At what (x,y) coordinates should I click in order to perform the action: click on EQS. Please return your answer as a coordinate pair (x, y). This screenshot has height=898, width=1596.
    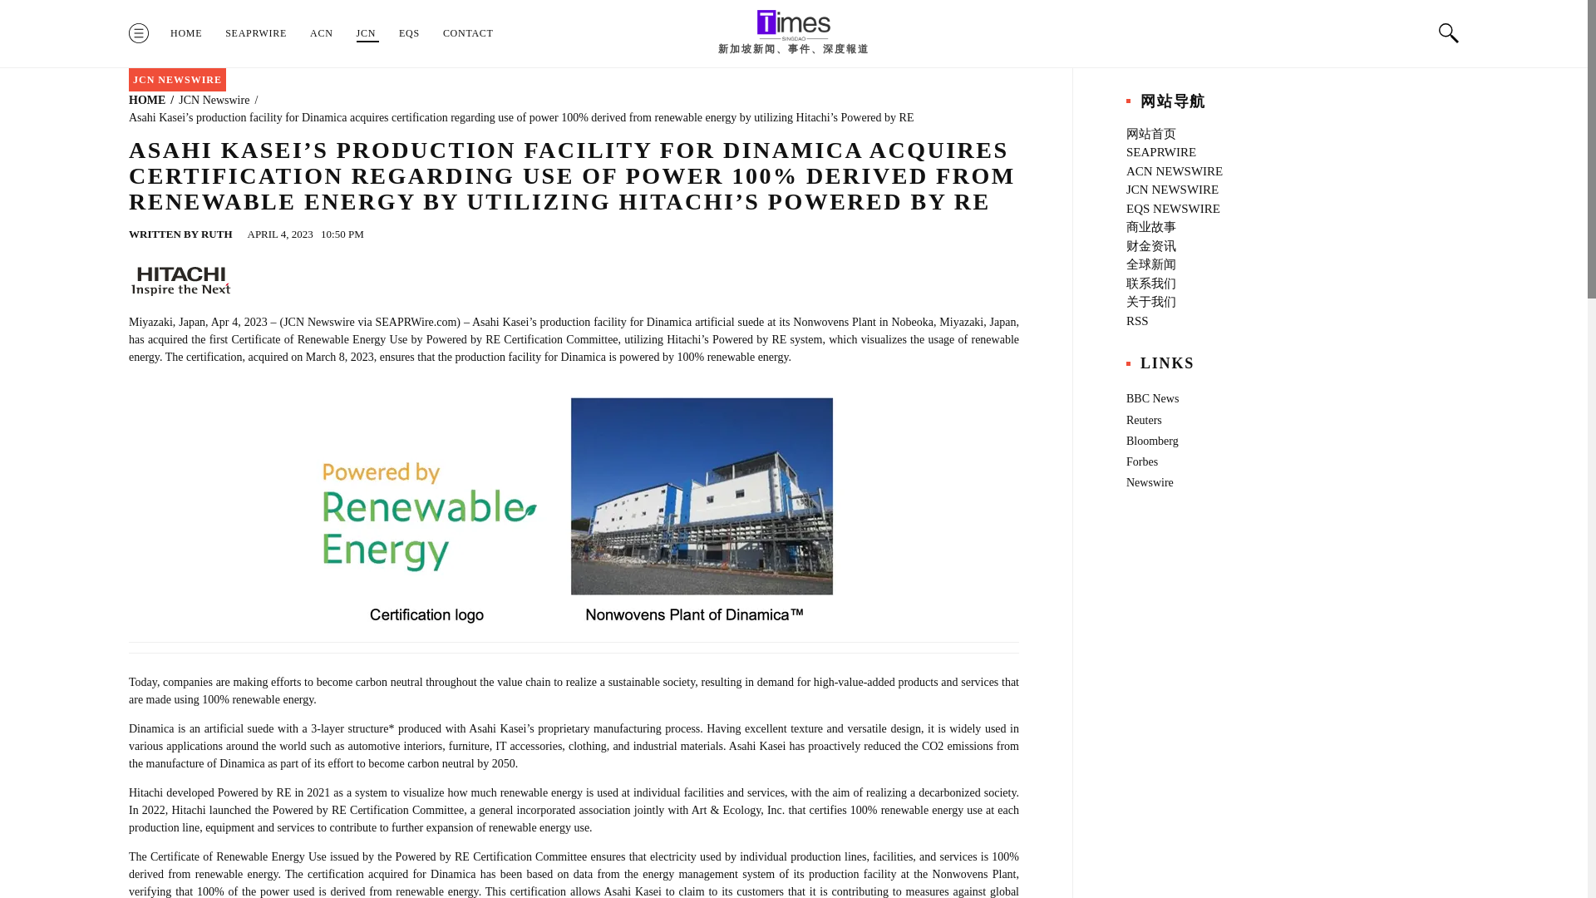
    Looking at the image, I should click on (409, 33).